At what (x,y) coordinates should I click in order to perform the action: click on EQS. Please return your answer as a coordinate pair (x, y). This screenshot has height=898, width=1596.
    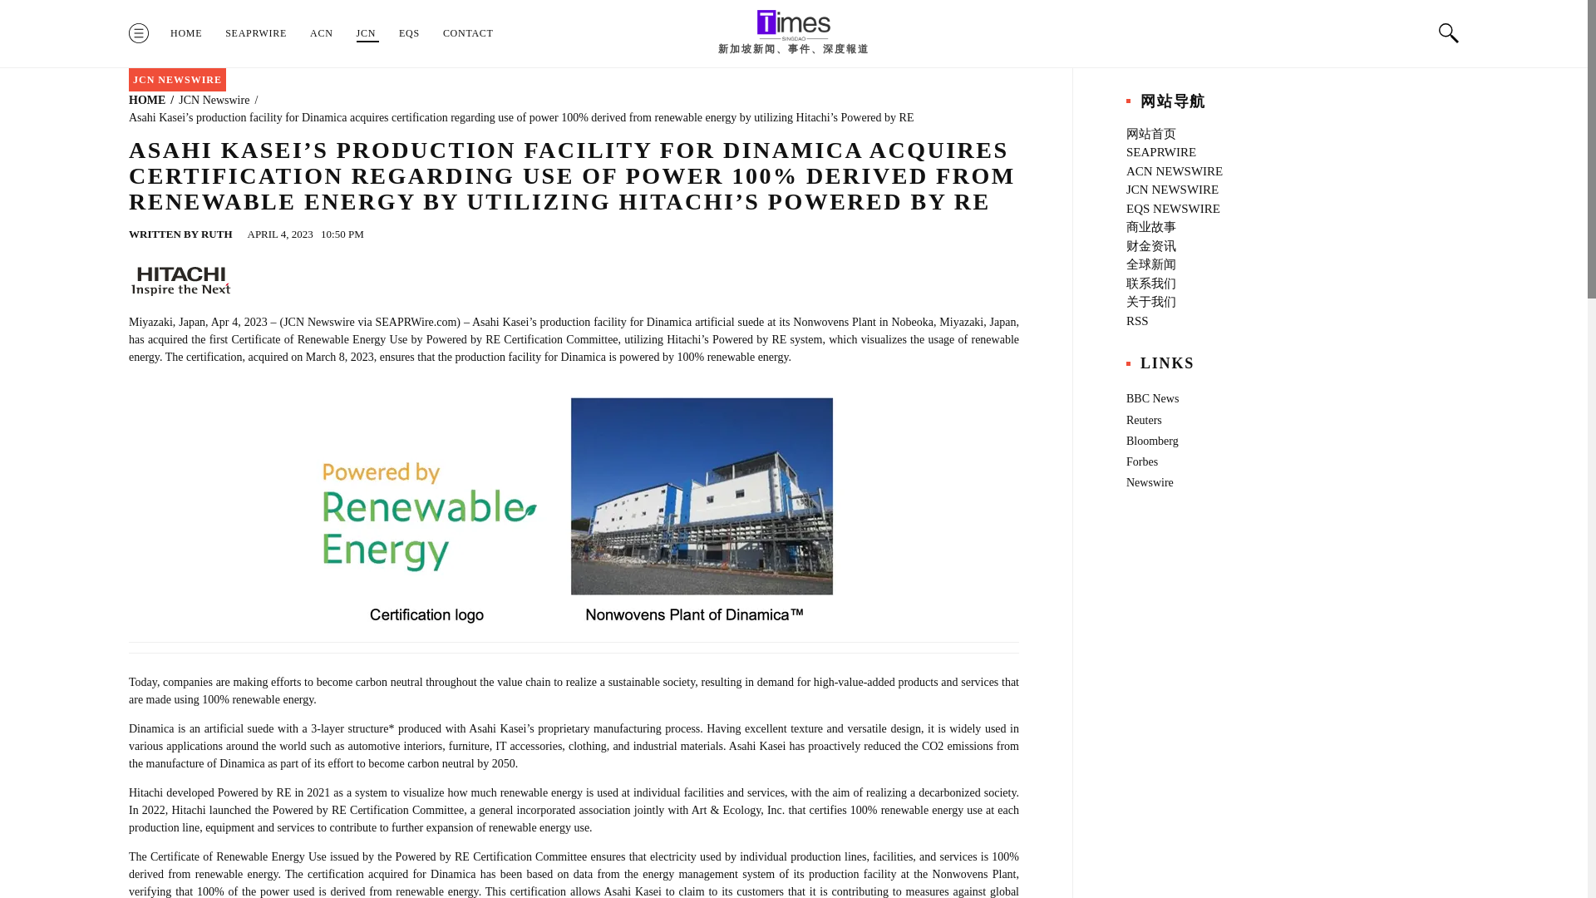
    Looking at the image, I should click on (409, 33).